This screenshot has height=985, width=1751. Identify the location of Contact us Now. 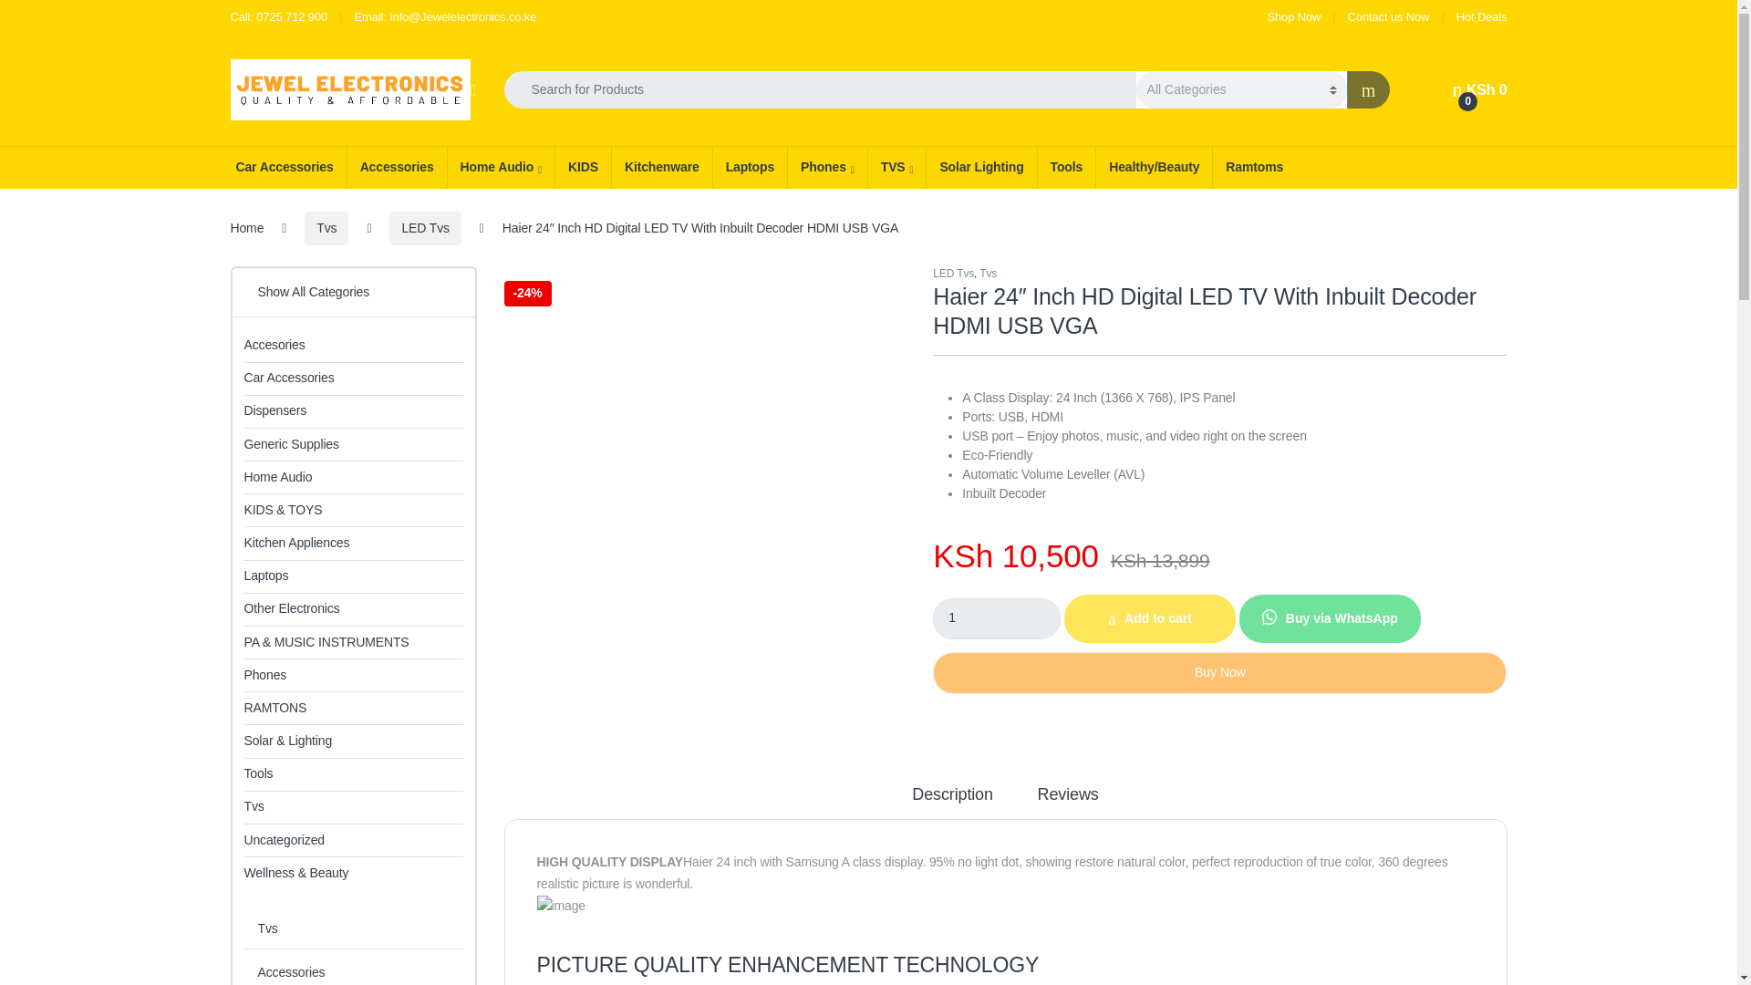
(283, 168).